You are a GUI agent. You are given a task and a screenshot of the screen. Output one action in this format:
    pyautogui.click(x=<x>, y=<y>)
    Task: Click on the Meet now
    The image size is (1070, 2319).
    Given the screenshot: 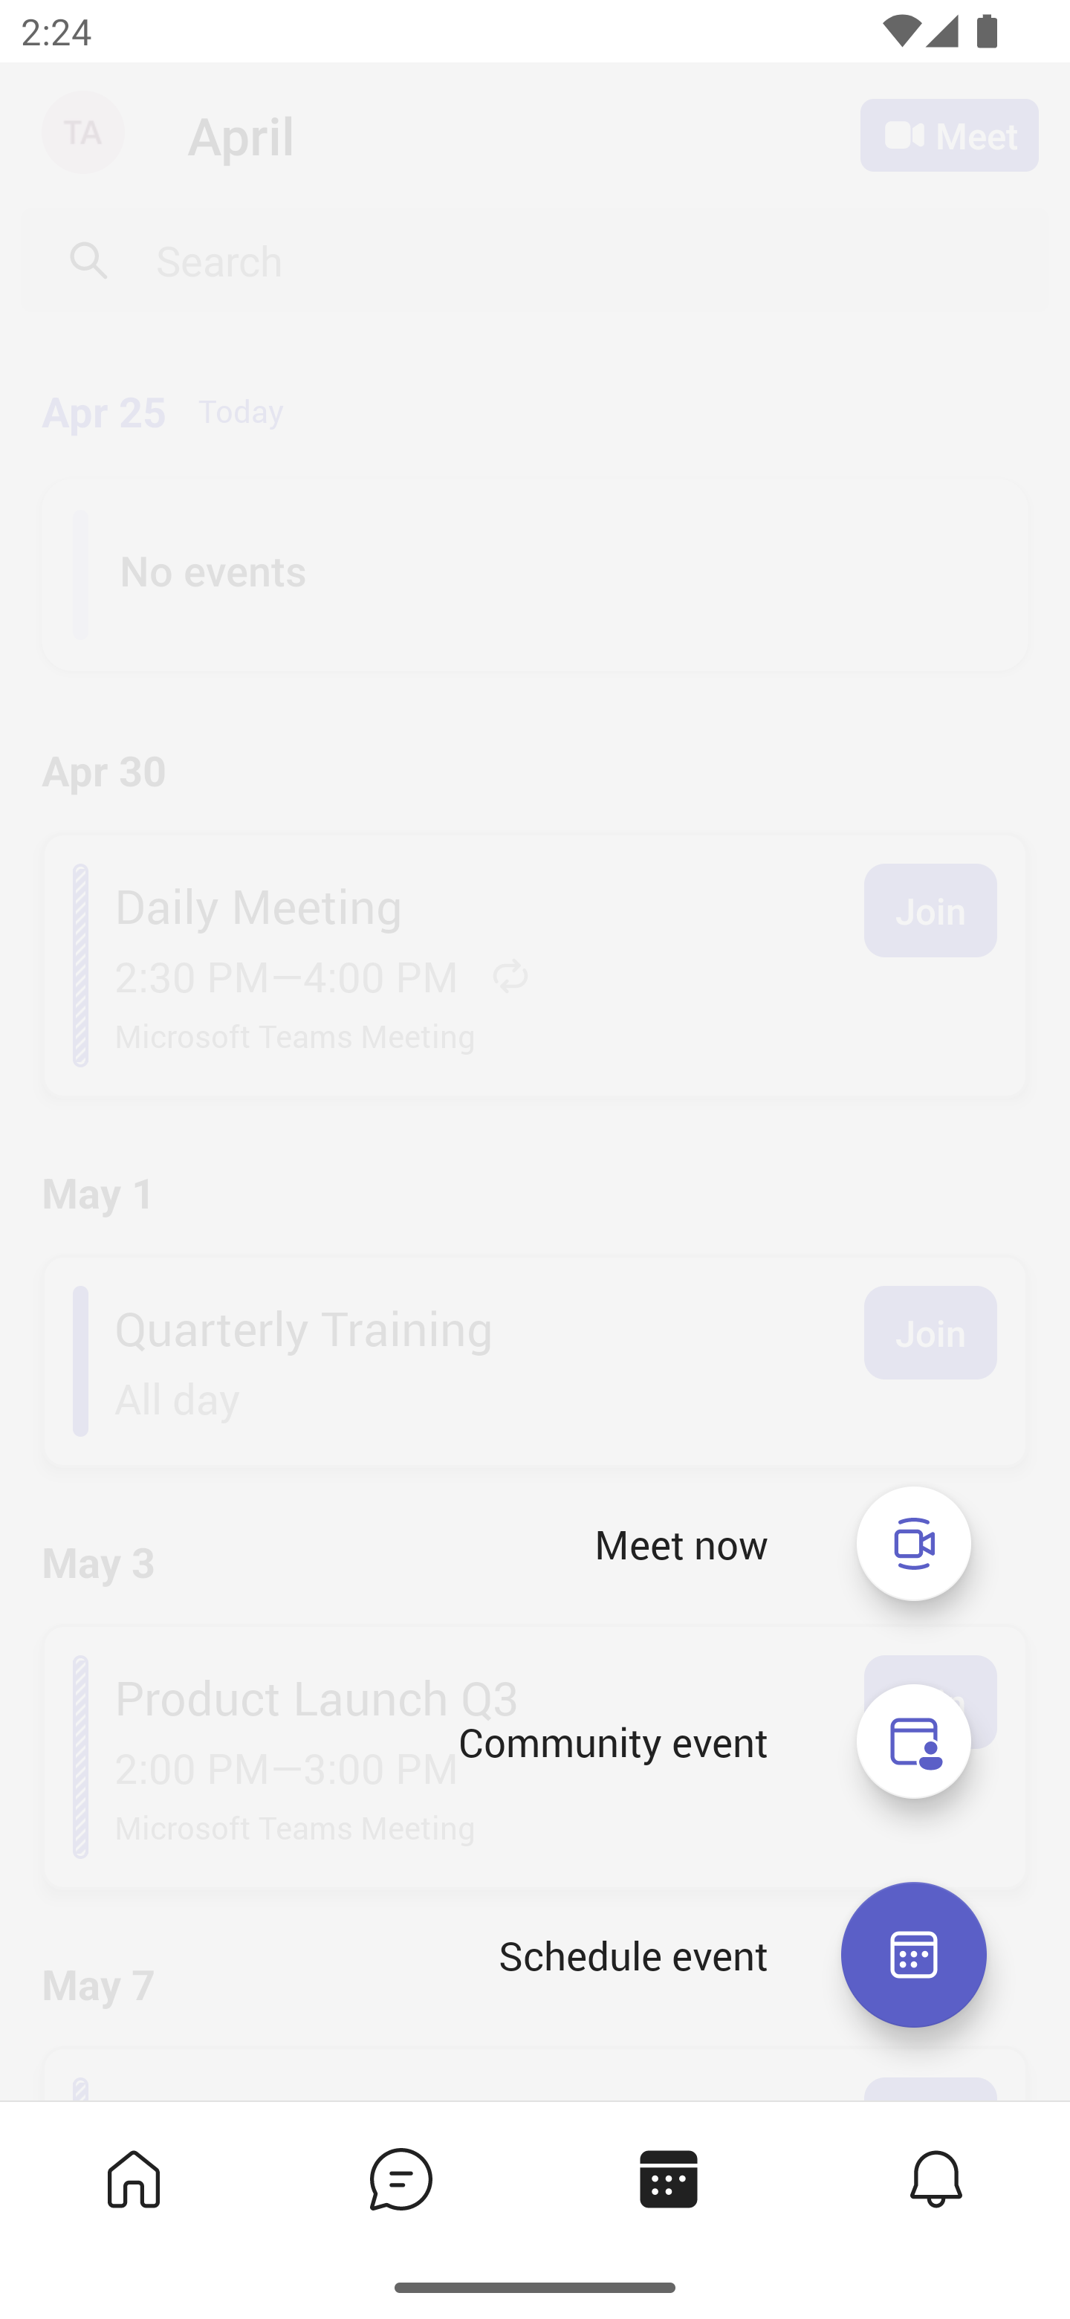 What is the action you would take?
    pyautogui.click(x=681, y=1545)
    